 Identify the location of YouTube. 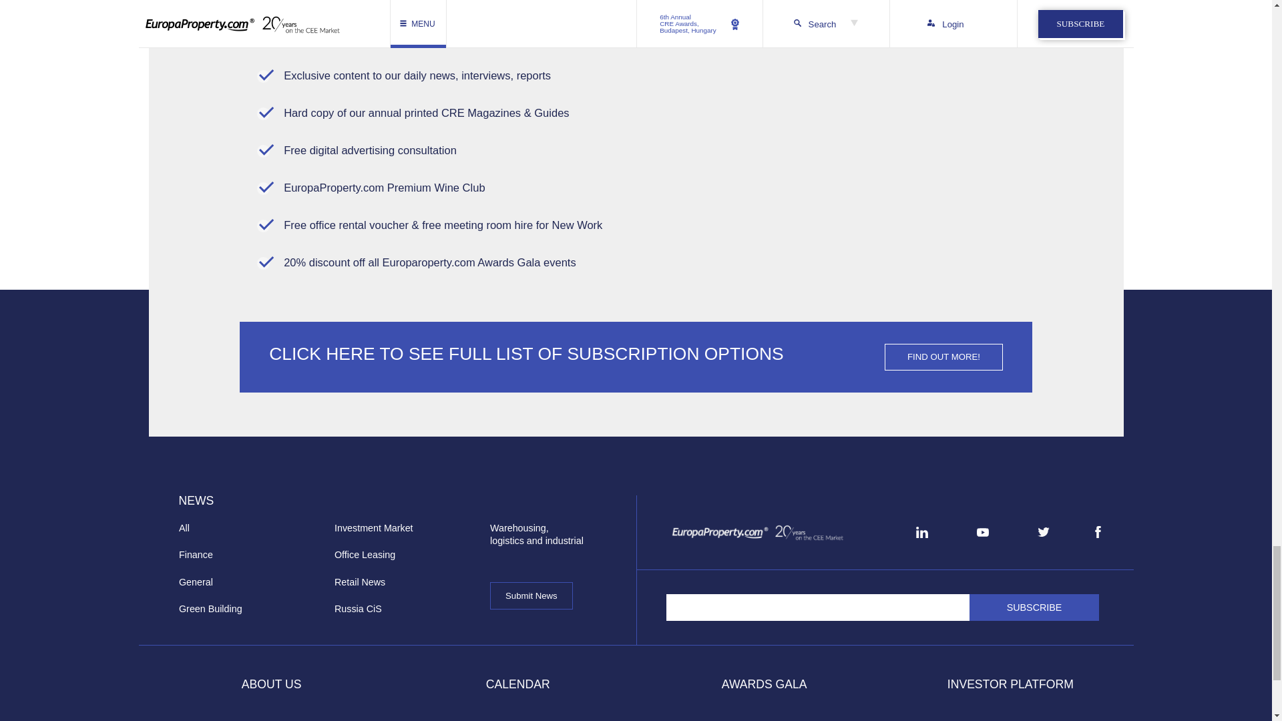
(983, 533).